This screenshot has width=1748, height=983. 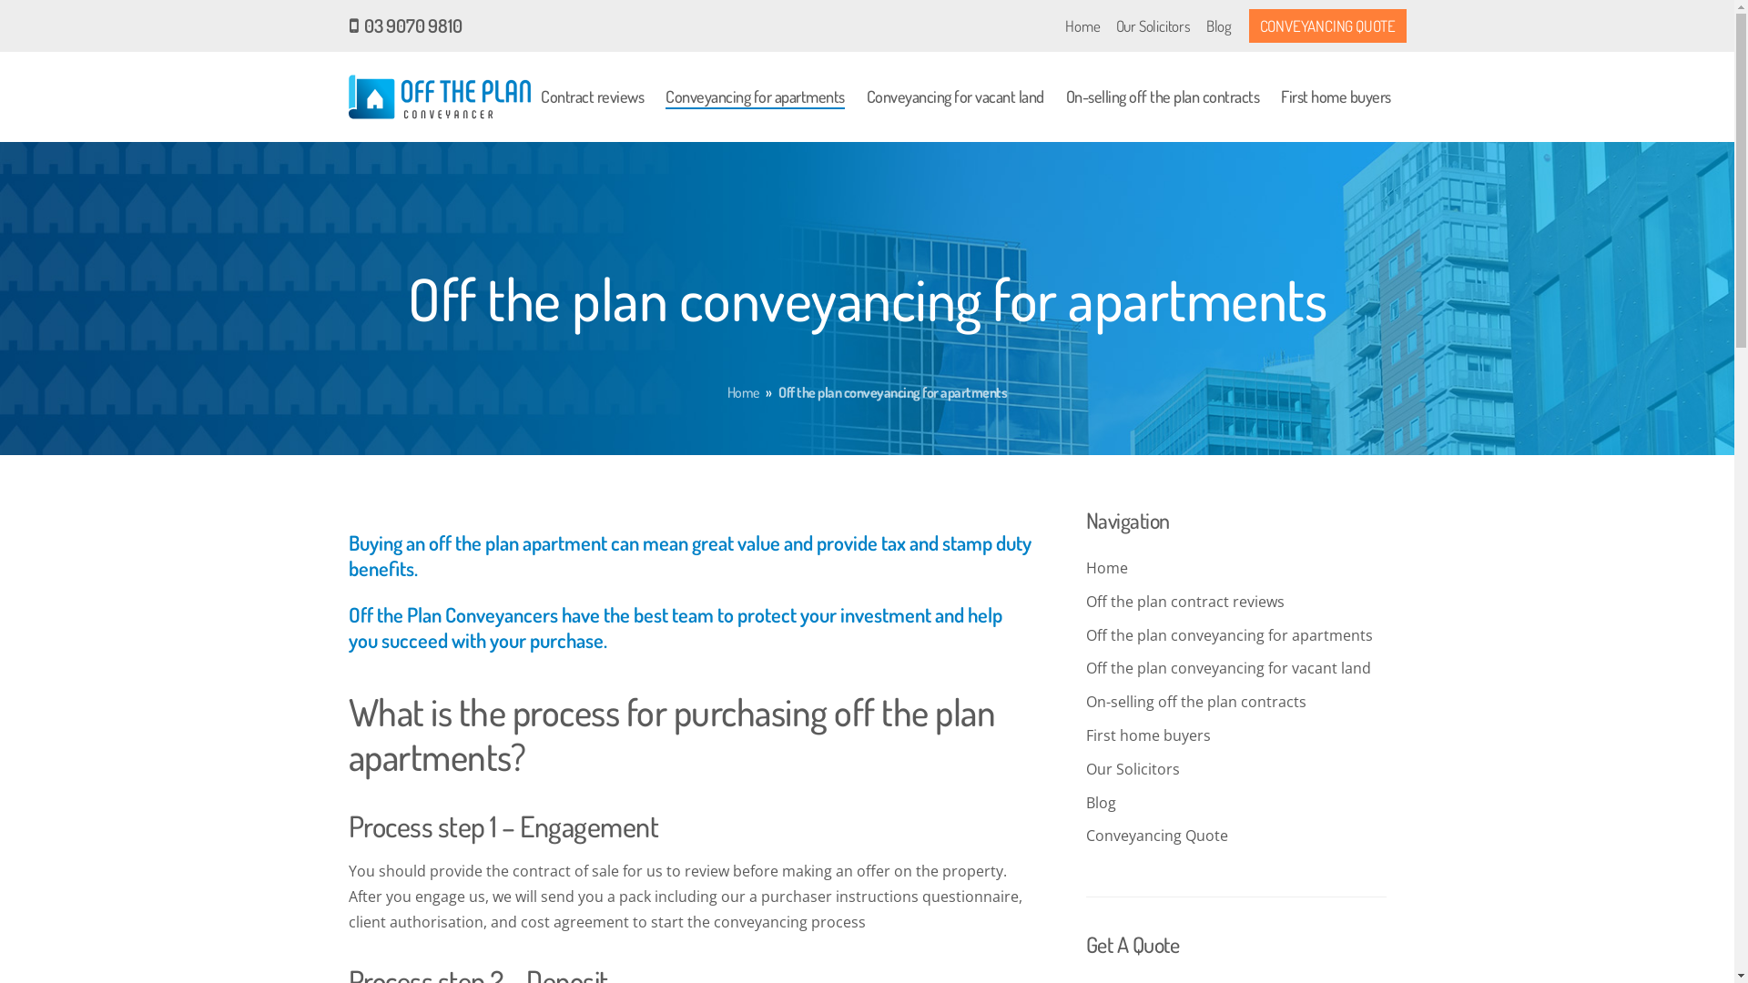 I want to click on Home, so click(x=743, y=392).